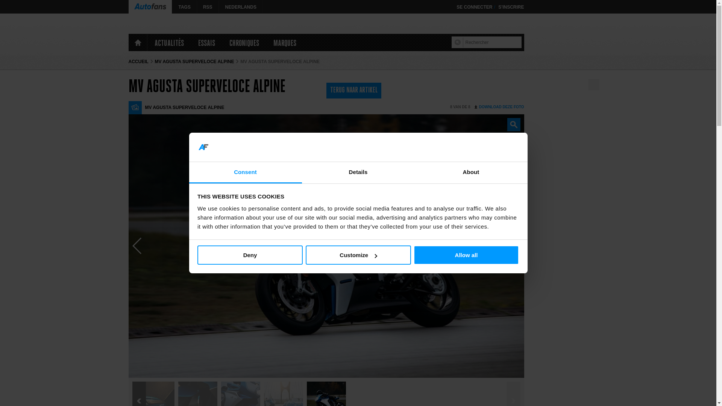 The image size is (722, 406). What do you see at coordinates (250, 255) in the screenshot?
I see `Deny` at bounding box center [250, 255].